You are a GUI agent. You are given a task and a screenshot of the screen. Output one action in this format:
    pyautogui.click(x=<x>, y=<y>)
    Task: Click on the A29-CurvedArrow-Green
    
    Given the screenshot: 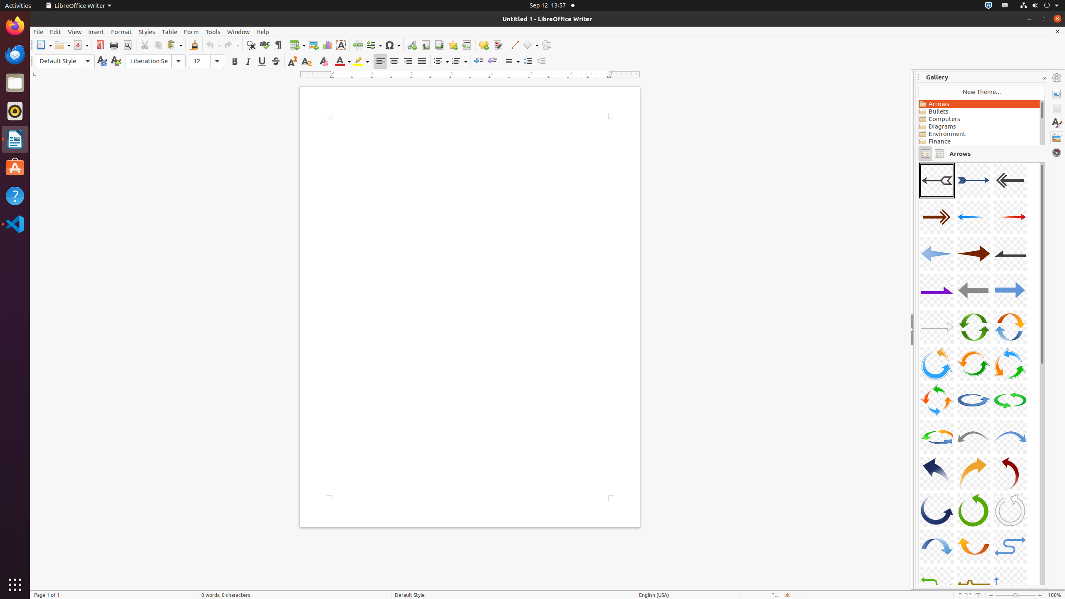 What is the action you would take?
    pyautogui.click(x=973, y=510)
    